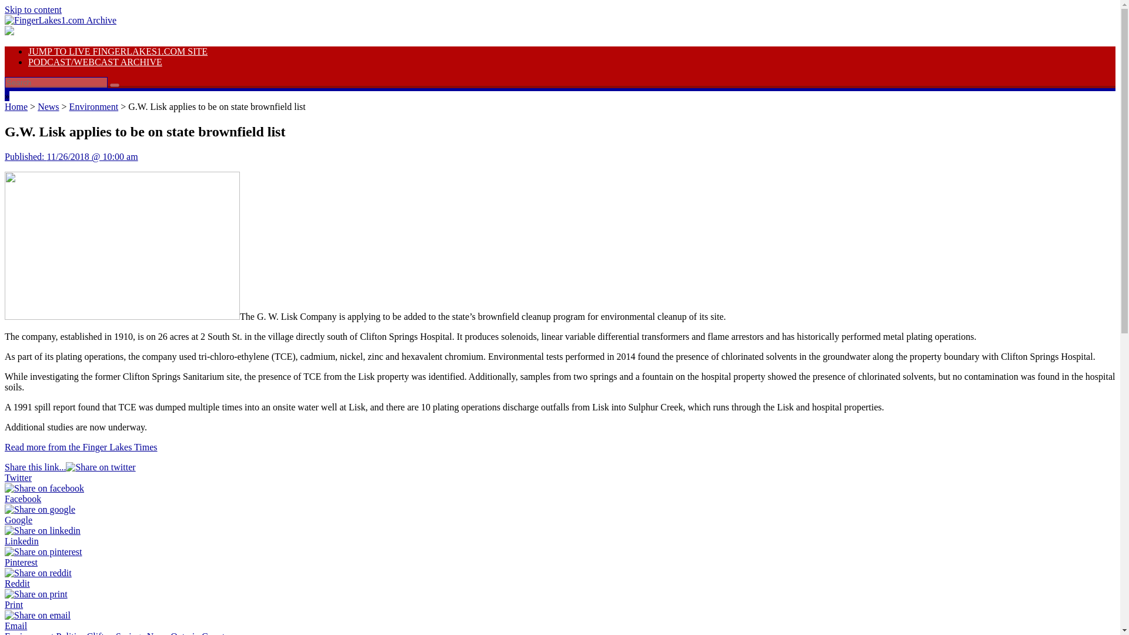 The image size is (1129, 635). What do you see at coordinates (38, 573) in the screenshot?
I see `reddit` at bounding box center [38, 573].